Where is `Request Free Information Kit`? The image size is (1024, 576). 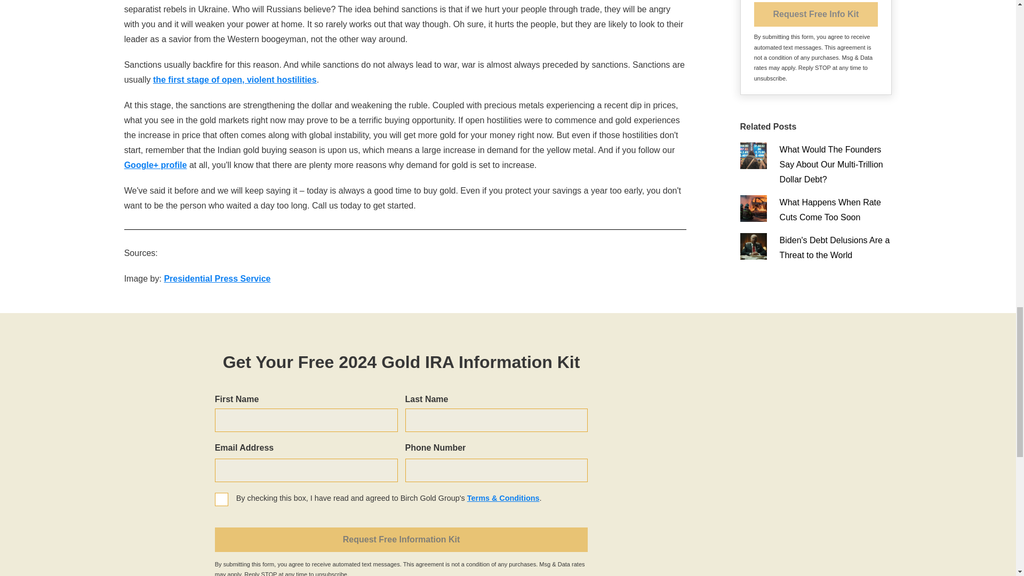
Request Free Information Kit is located at coordinates (401, 540).